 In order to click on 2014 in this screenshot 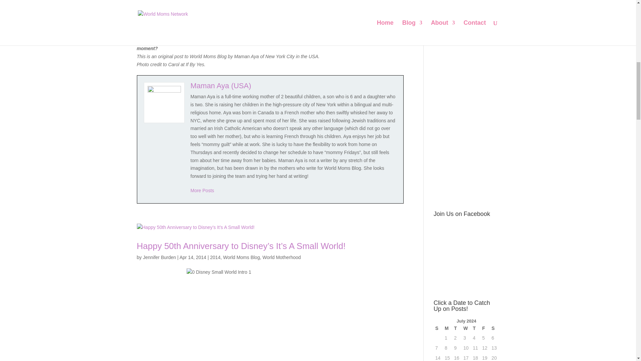, I will do `click(215, 257)`.